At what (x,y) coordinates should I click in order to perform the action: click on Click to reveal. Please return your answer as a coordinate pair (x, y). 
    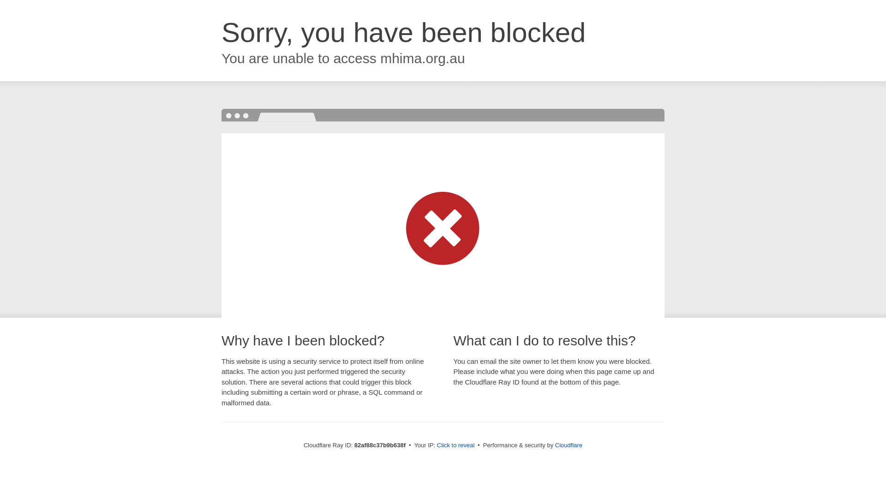
    Looking at the image, I should click on (456, 445).